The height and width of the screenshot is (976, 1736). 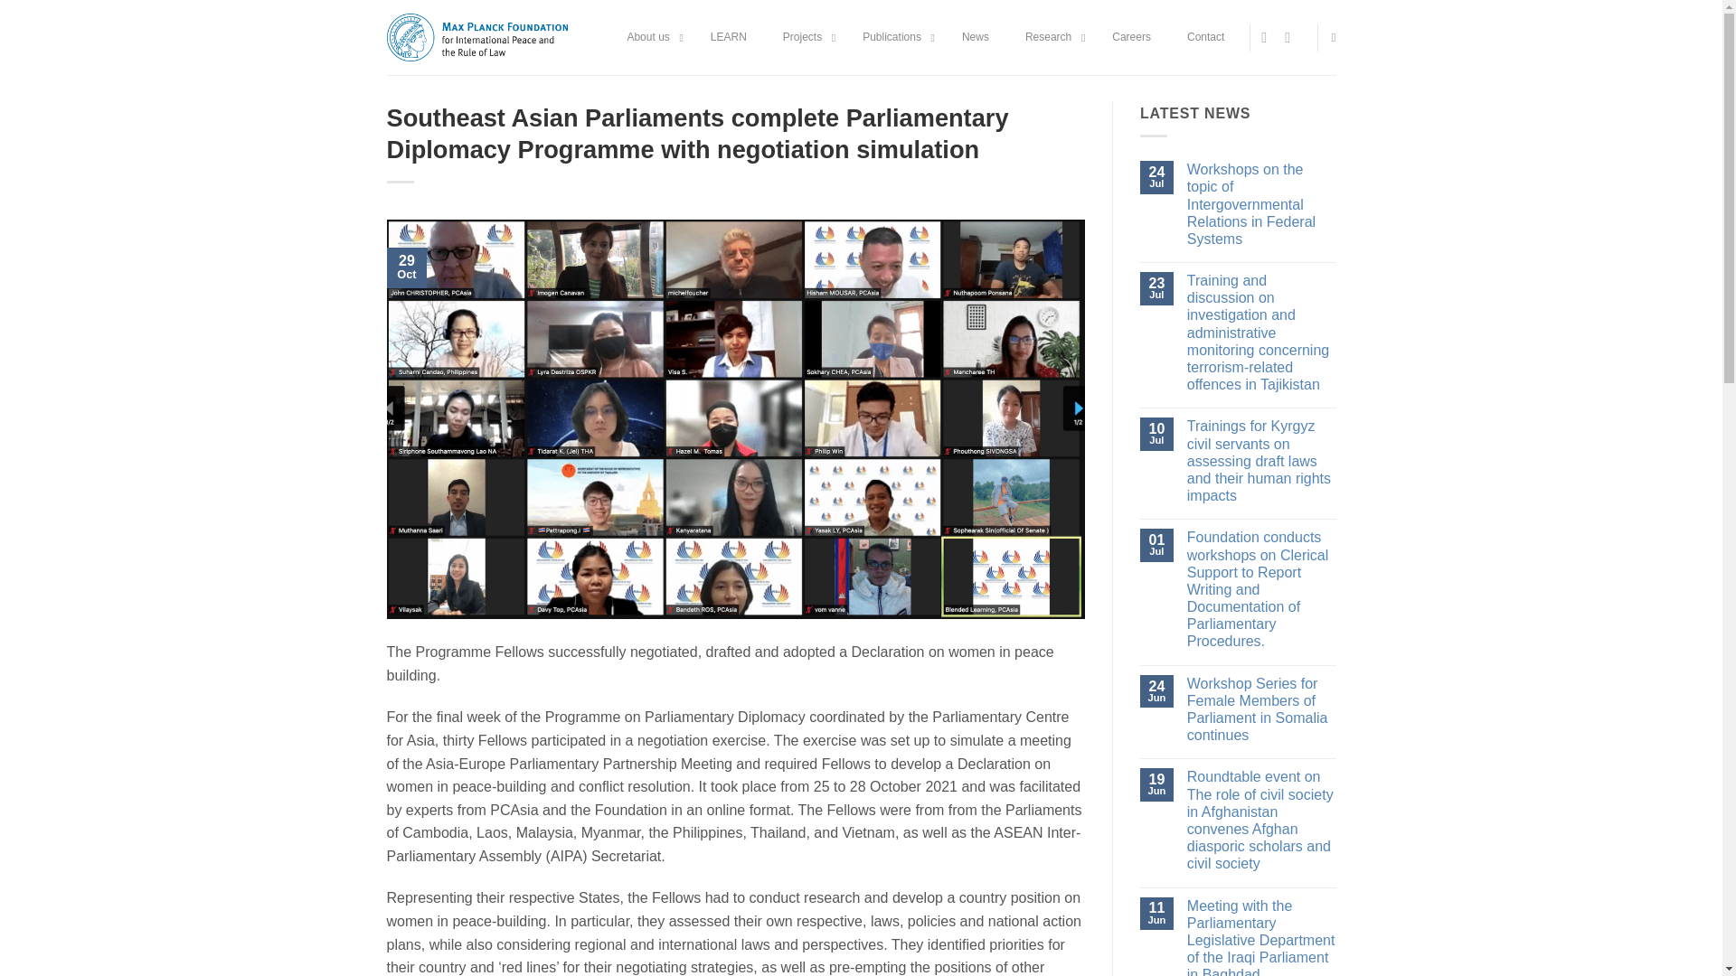 What do you see at coordinates (1291, 36) in the screenshot?
I see `Follow on LinkedIn` at bounding box center [1291, 36].